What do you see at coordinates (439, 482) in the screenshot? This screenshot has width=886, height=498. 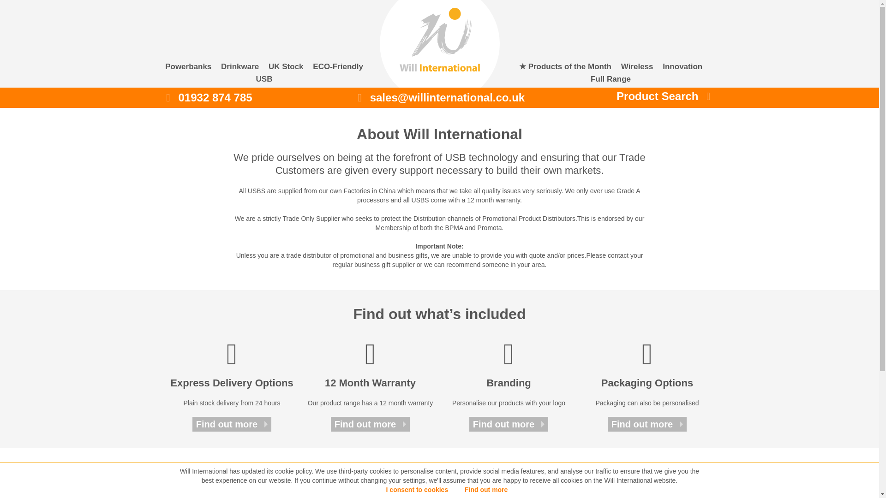 I see `TOP` at bounding box center [439, 482].